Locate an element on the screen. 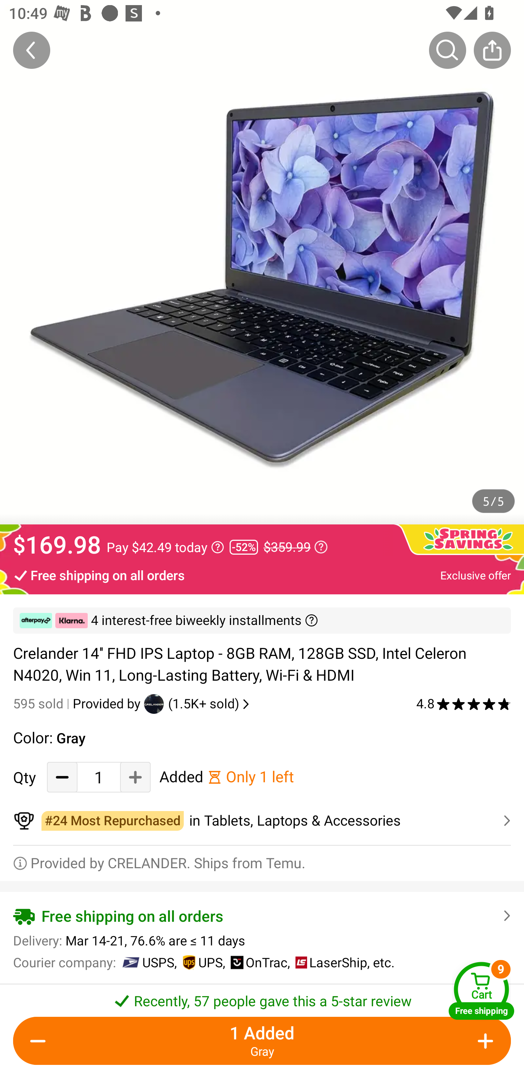 The image size is (524, 1078). 4.8 is located at coordinates (464, 704).